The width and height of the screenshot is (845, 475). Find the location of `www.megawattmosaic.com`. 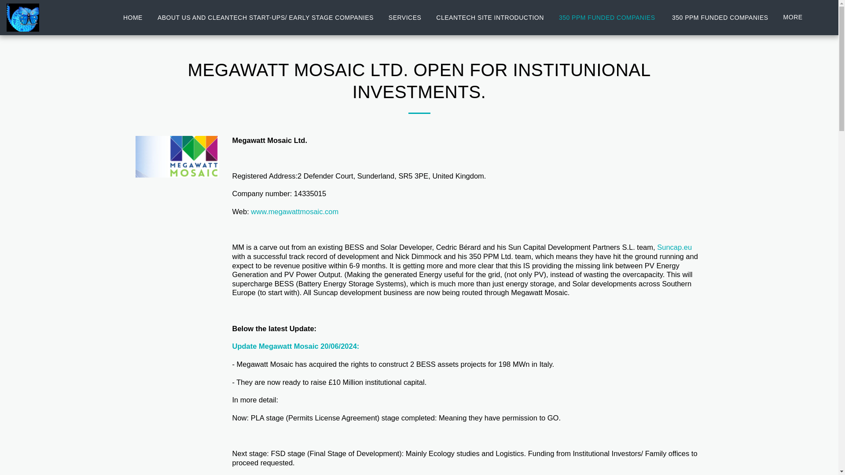

www.megawattmosaic.com is located at coordinates (295, 211).